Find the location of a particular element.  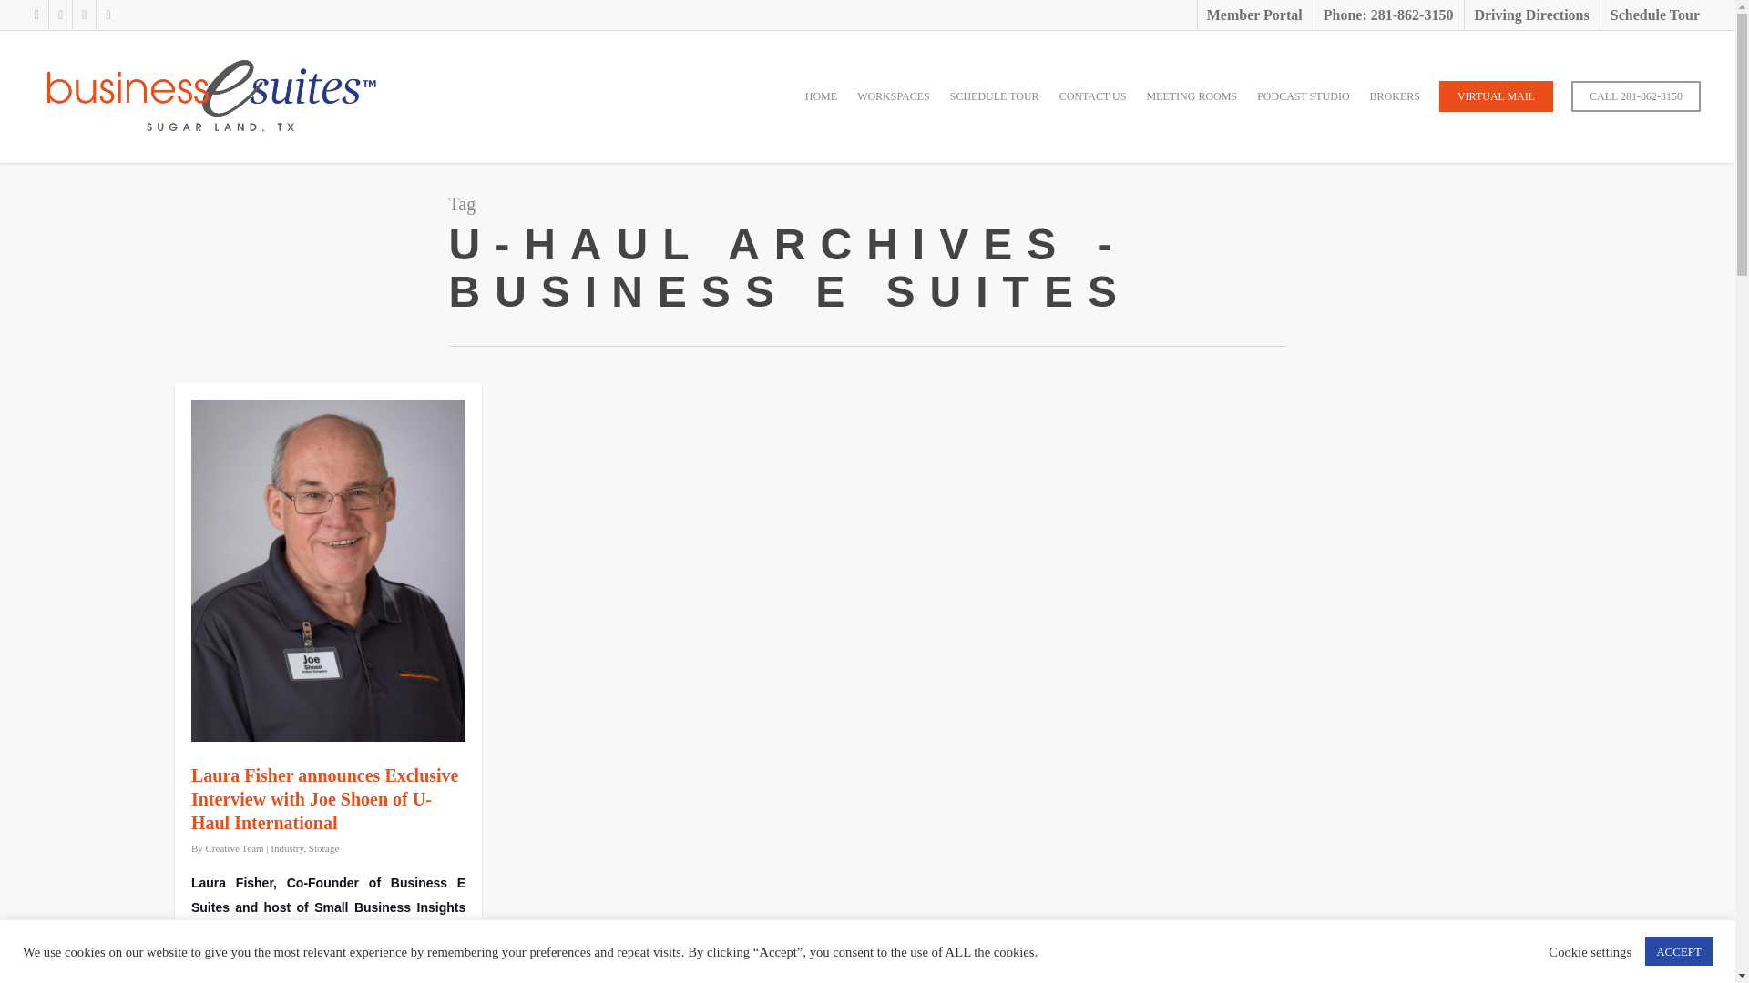

Posts by Creative Team is located at coordinates (235, 848).